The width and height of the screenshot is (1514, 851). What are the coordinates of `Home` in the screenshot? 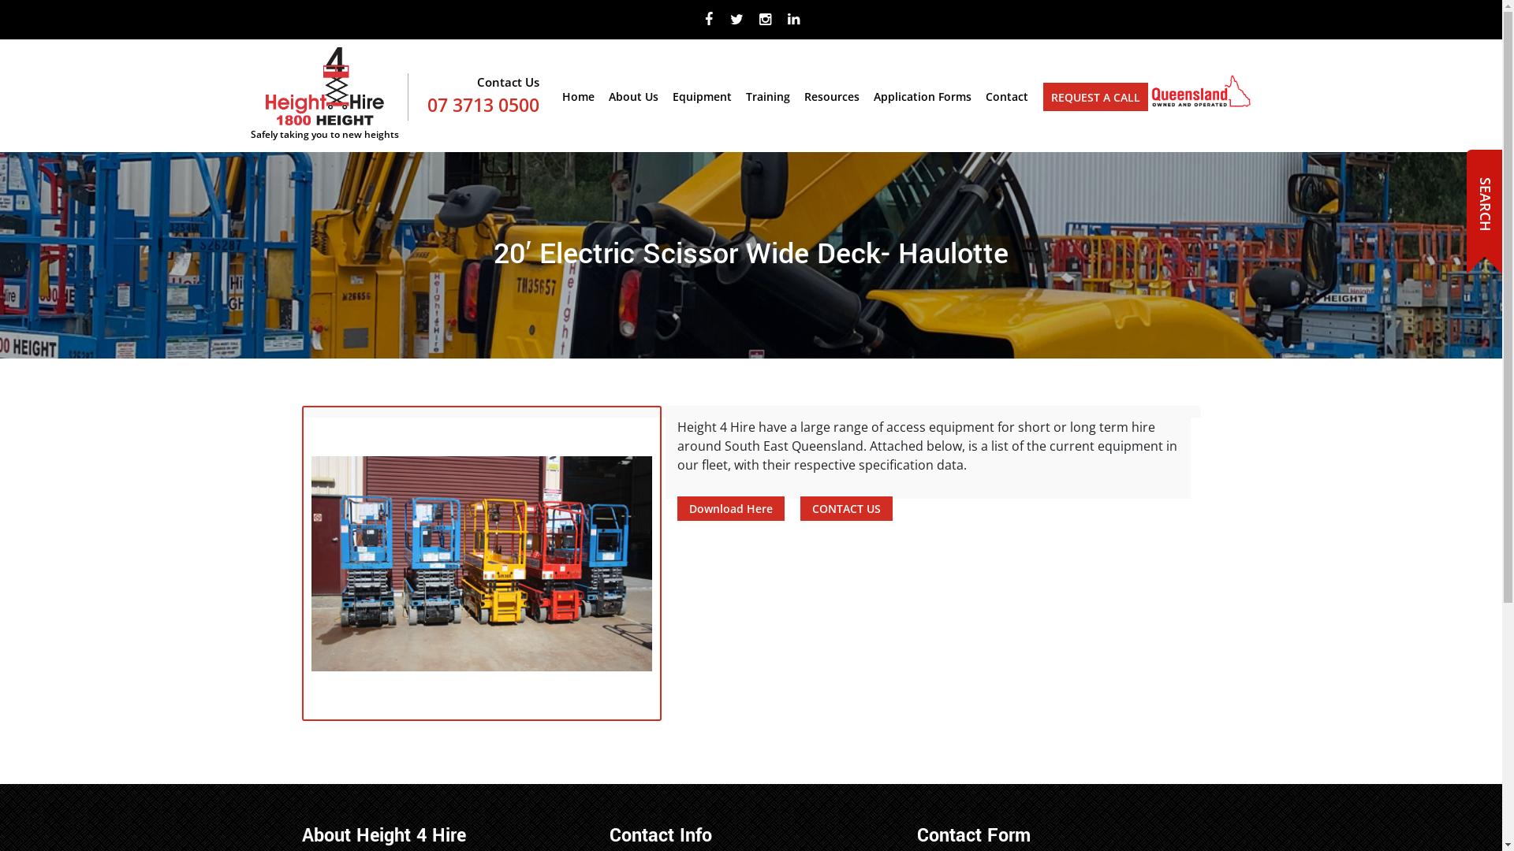 It's located at (577, 104).